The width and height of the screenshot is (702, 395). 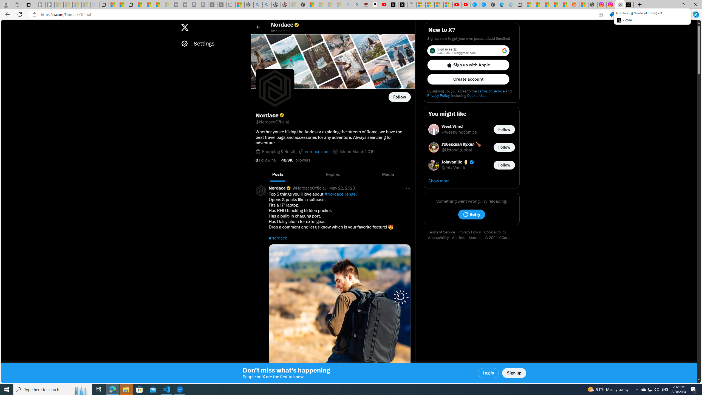 What do you see at coordinates (348, 5) in the screenshot?
I see `amazon - Search - Sleeping` at bounding box center [348, 5].